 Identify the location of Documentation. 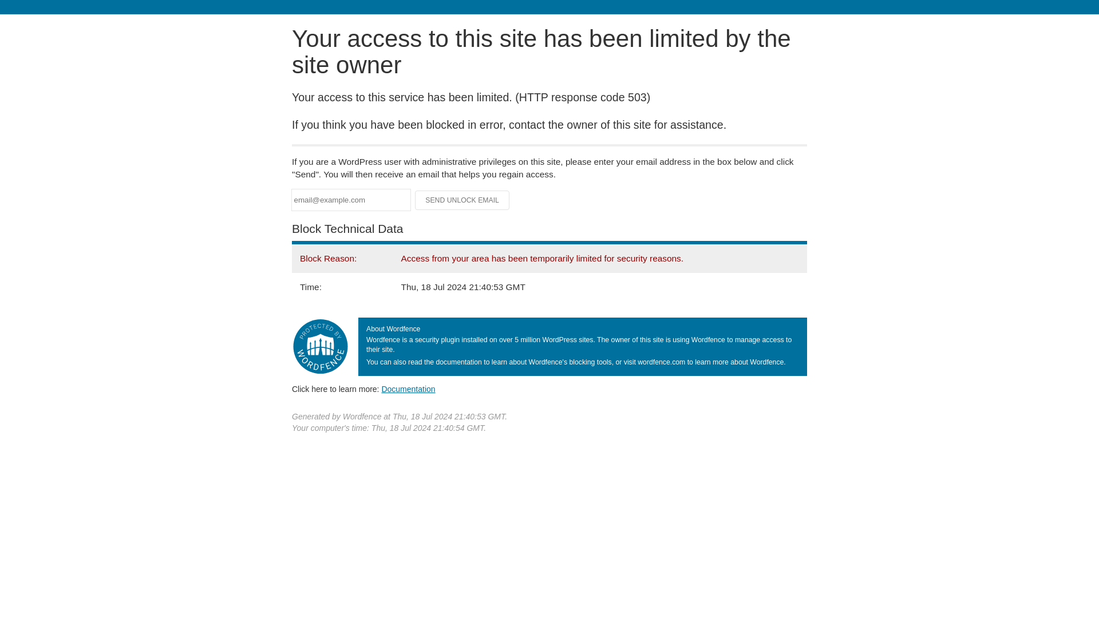
(408, 389).